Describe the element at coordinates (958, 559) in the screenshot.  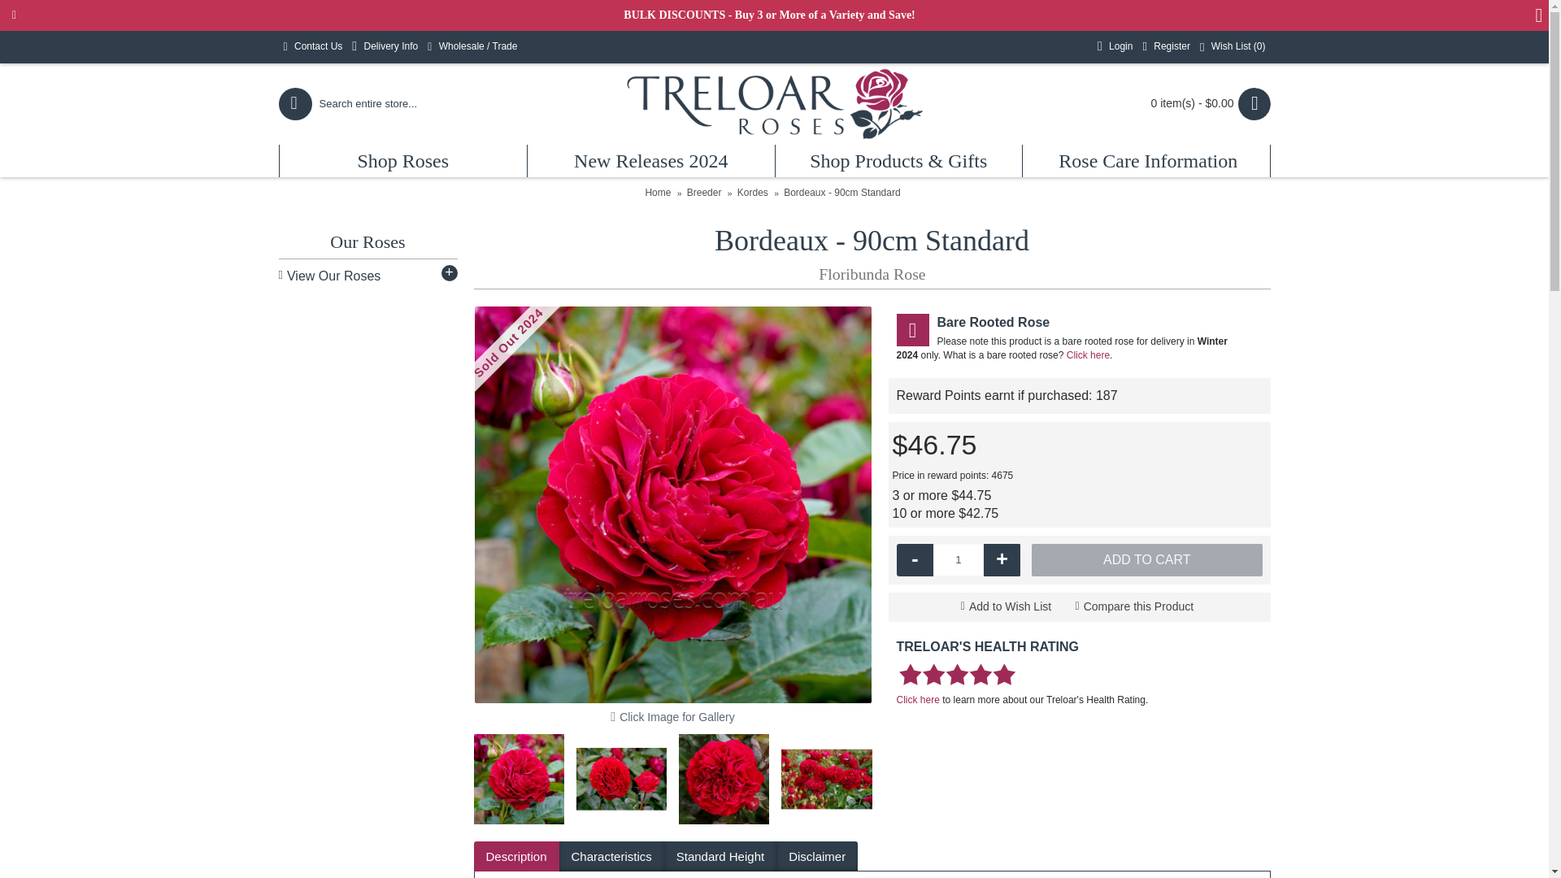
I see `1` at that location.